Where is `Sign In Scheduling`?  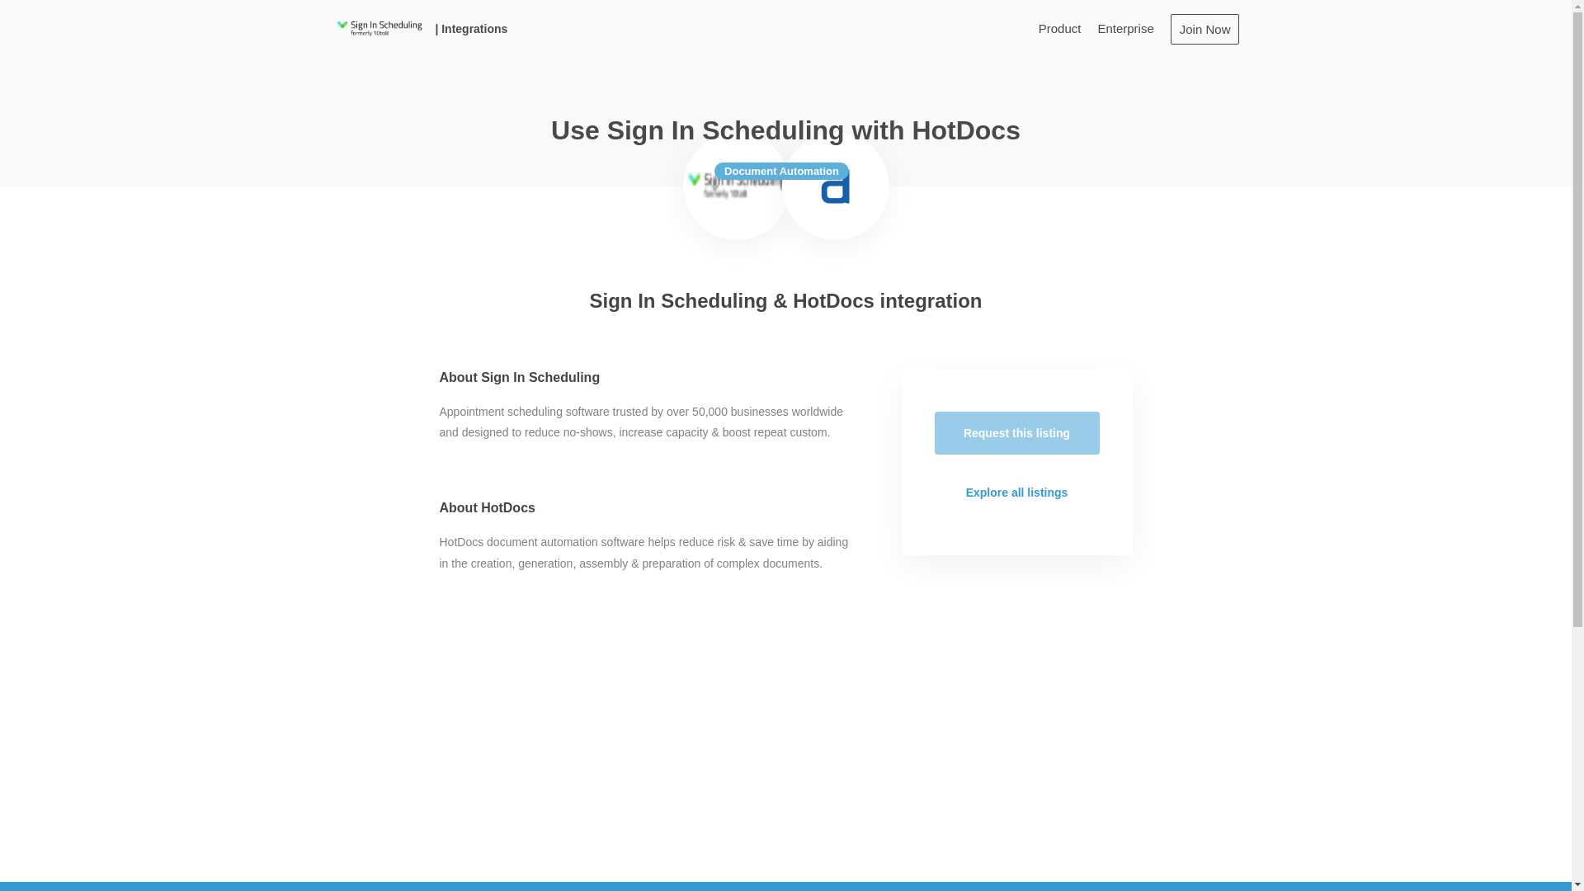
Sign In Scheduling is located at coordinates (378, 28).